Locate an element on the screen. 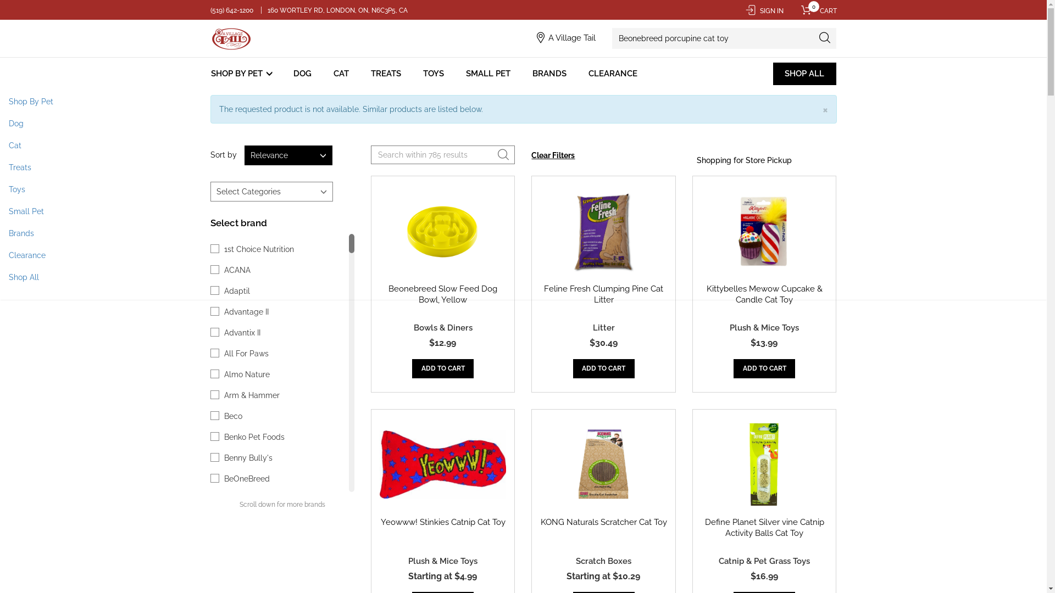  Advantix II is located at coordinates (242, 333).